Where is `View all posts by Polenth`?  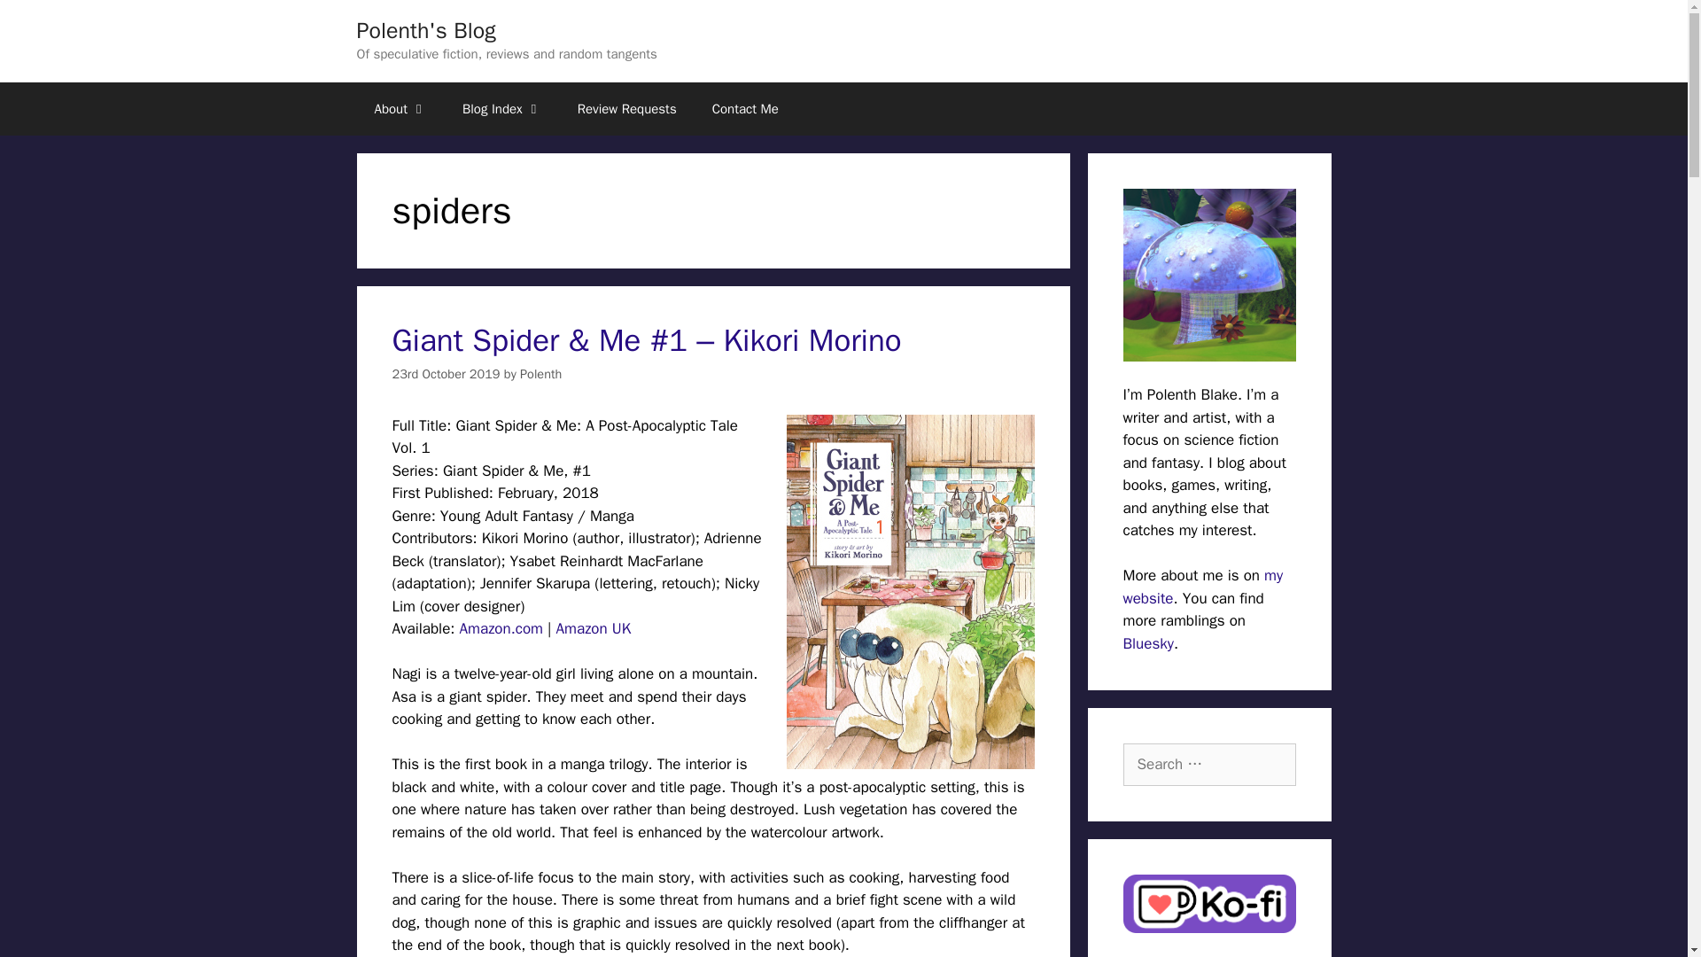
View all posts by Polenth is located at coordinates (540, 373).